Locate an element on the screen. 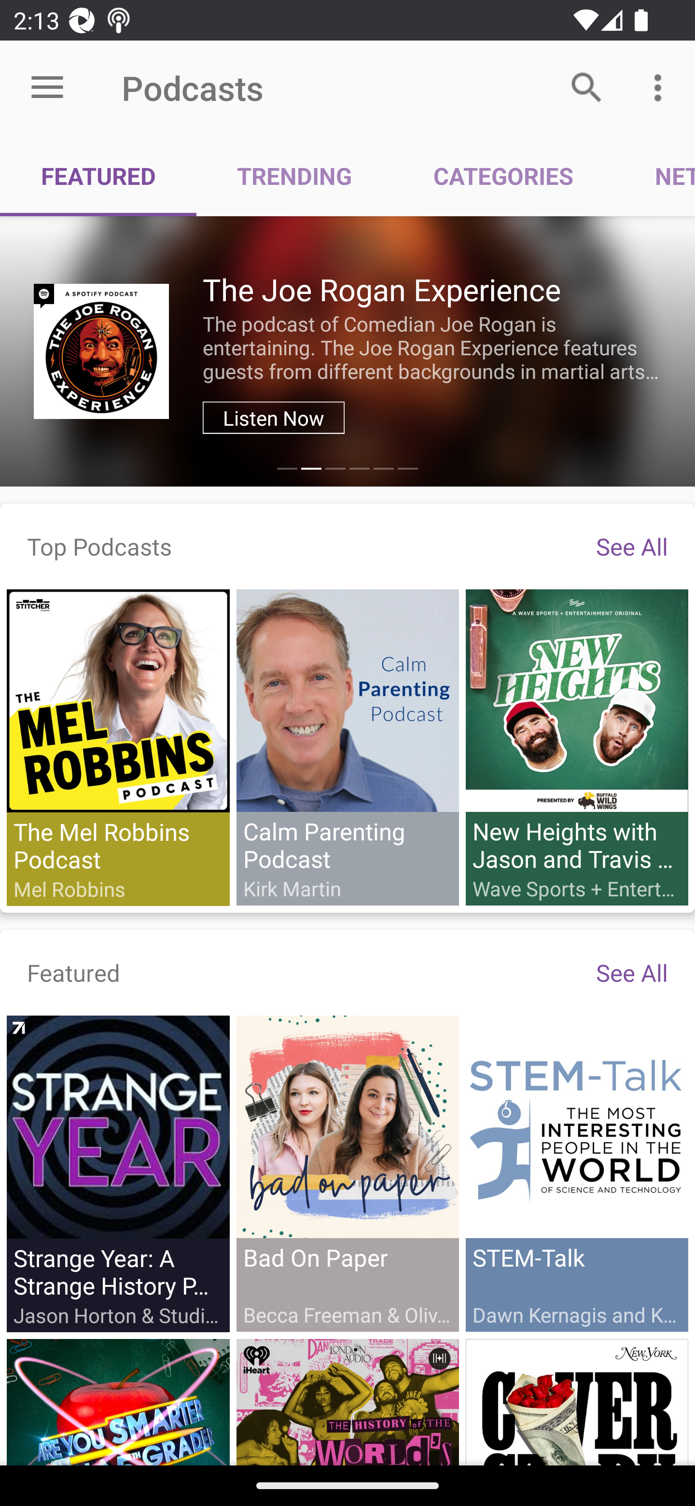 This screenshot has width=695, height=1506. The Mel Robbins Podcast Mel Robbins is located at coordinates (118, 747).